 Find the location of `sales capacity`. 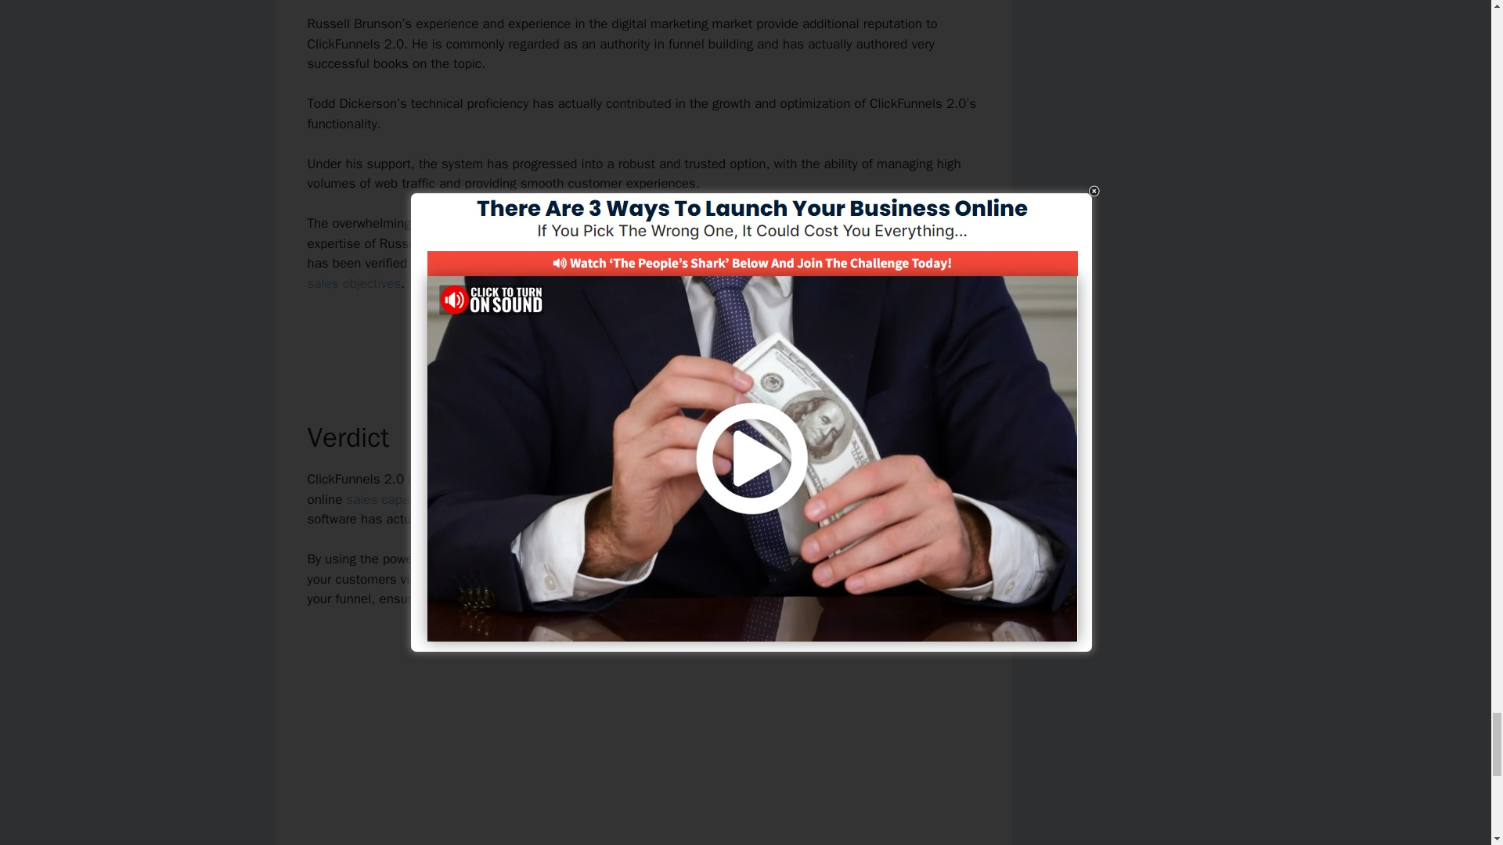

sales capacity is located at coordinates (387, 499).